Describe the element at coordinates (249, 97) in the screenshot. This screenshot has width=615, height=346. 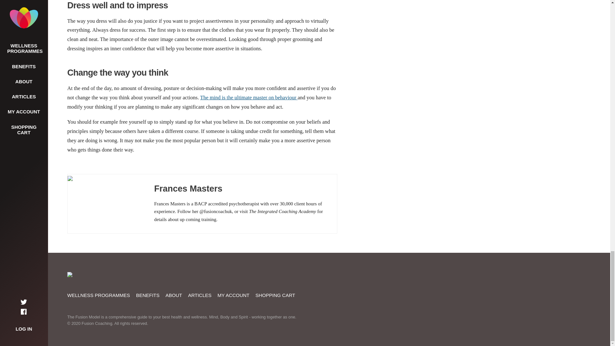
I see `The mind is the ultimate master on behaviour` at that location.